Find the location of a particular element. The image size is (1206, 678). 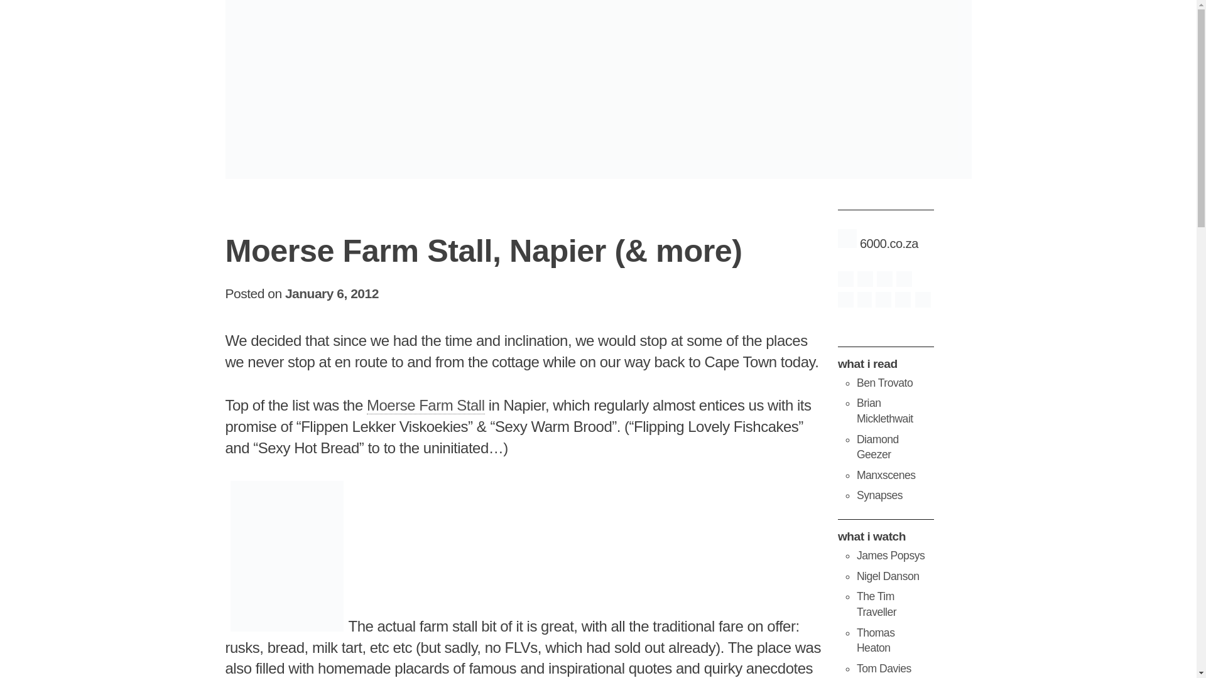

James Popsys is located at coordinates (891, 555).